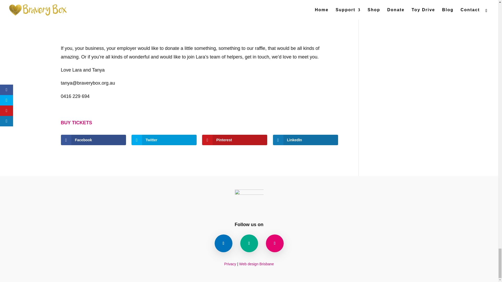  What do you see at coordinates (164, 140) in the screenshot?
I see `Twitter` at bounding box center [164, 140].